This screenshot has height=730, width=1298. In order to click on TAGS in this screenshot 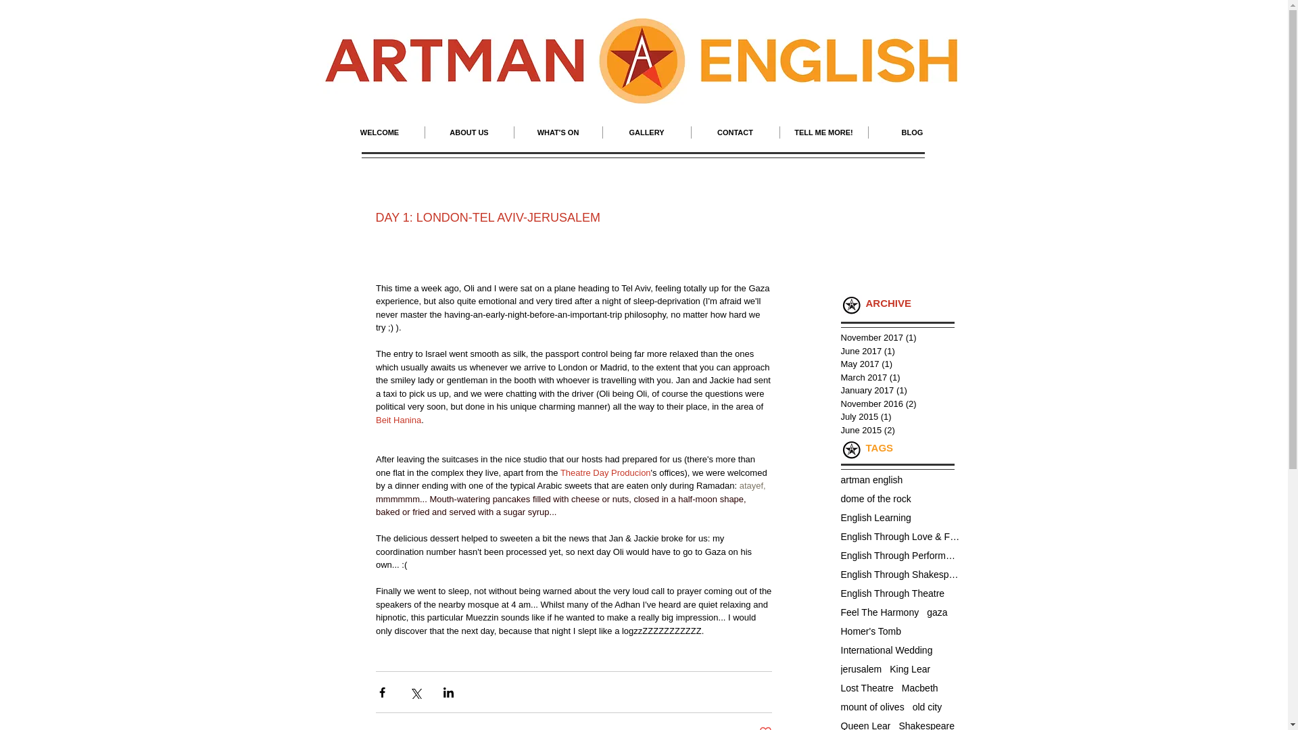, I will do `click(879, 447)`.